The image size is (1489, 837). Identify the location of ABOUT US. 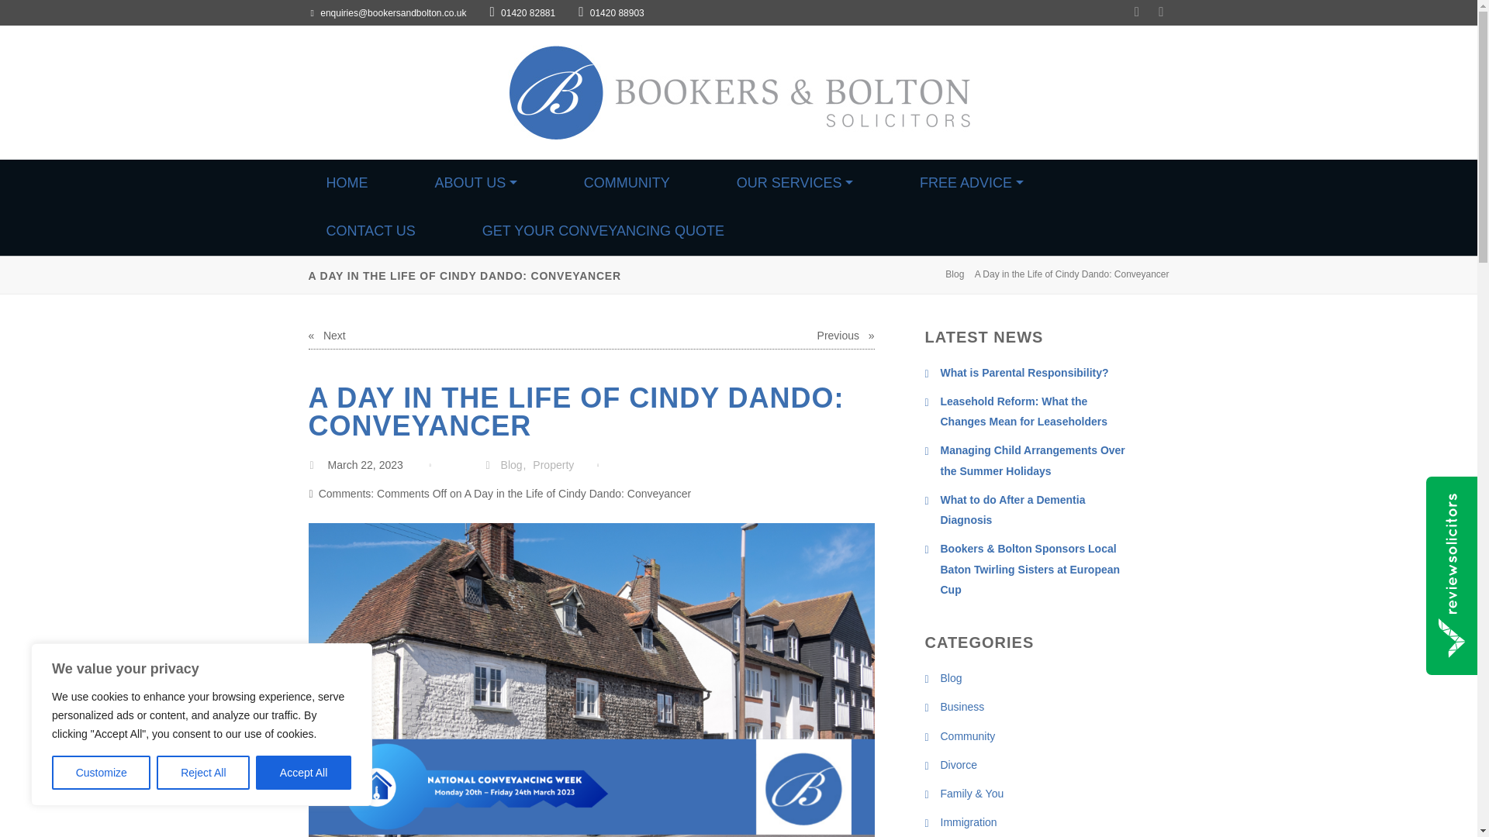
(475, 183).